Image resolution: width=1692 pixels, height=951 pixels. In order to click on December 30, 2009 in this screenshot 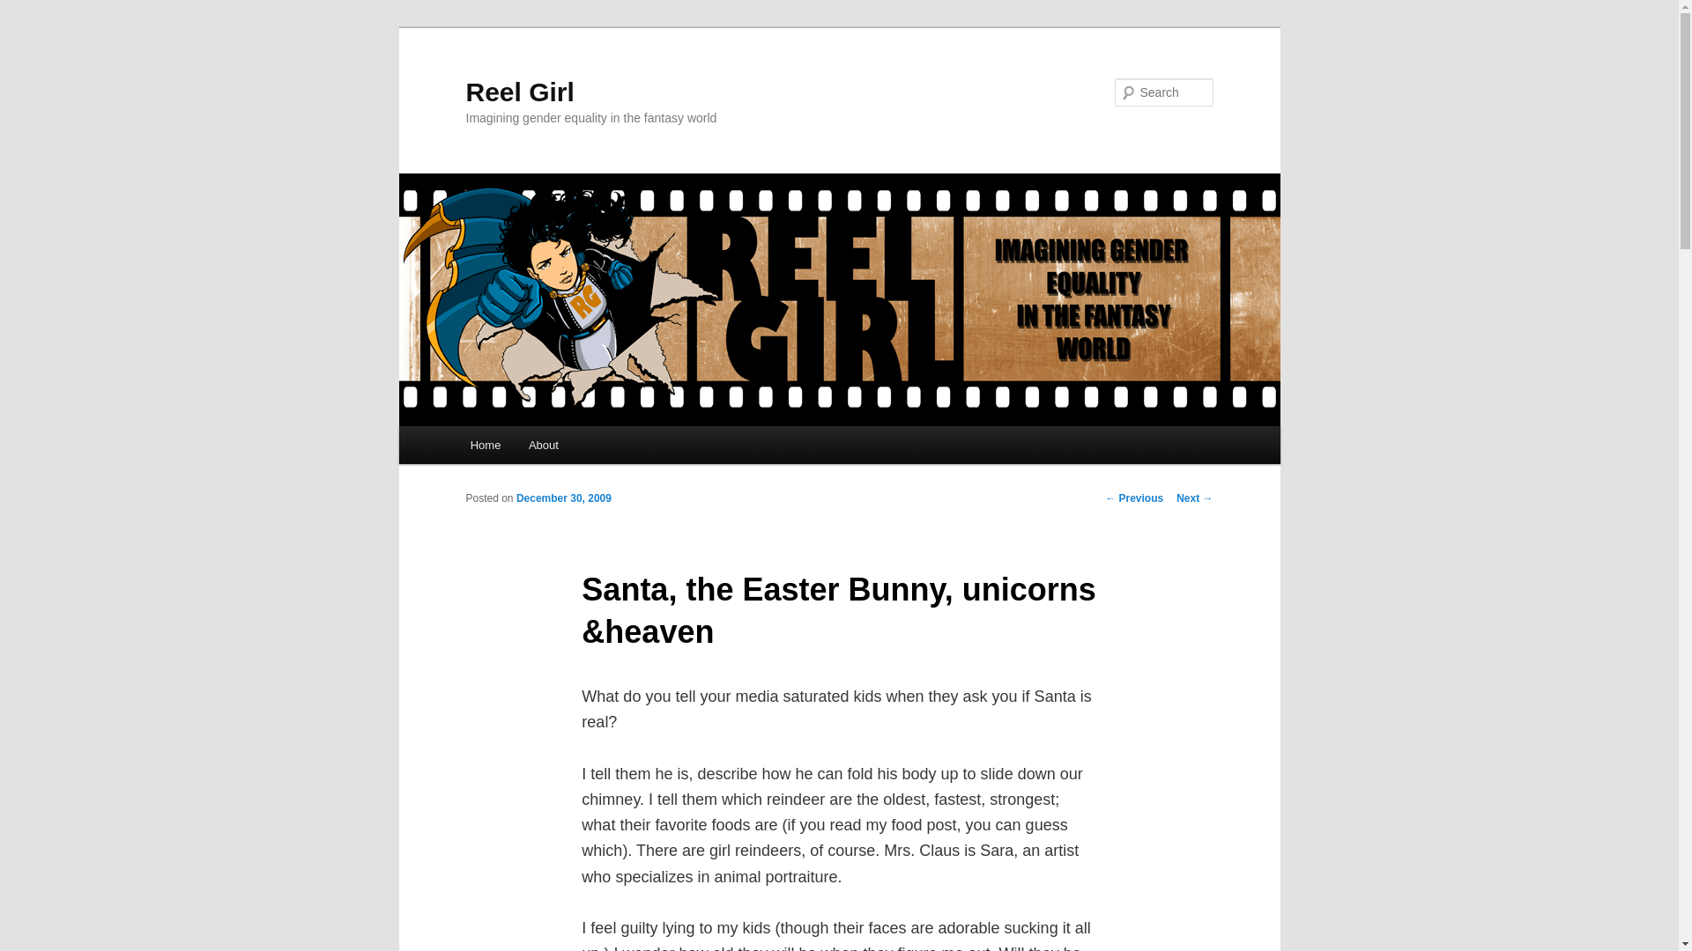, I will do `click(563, 498)`.